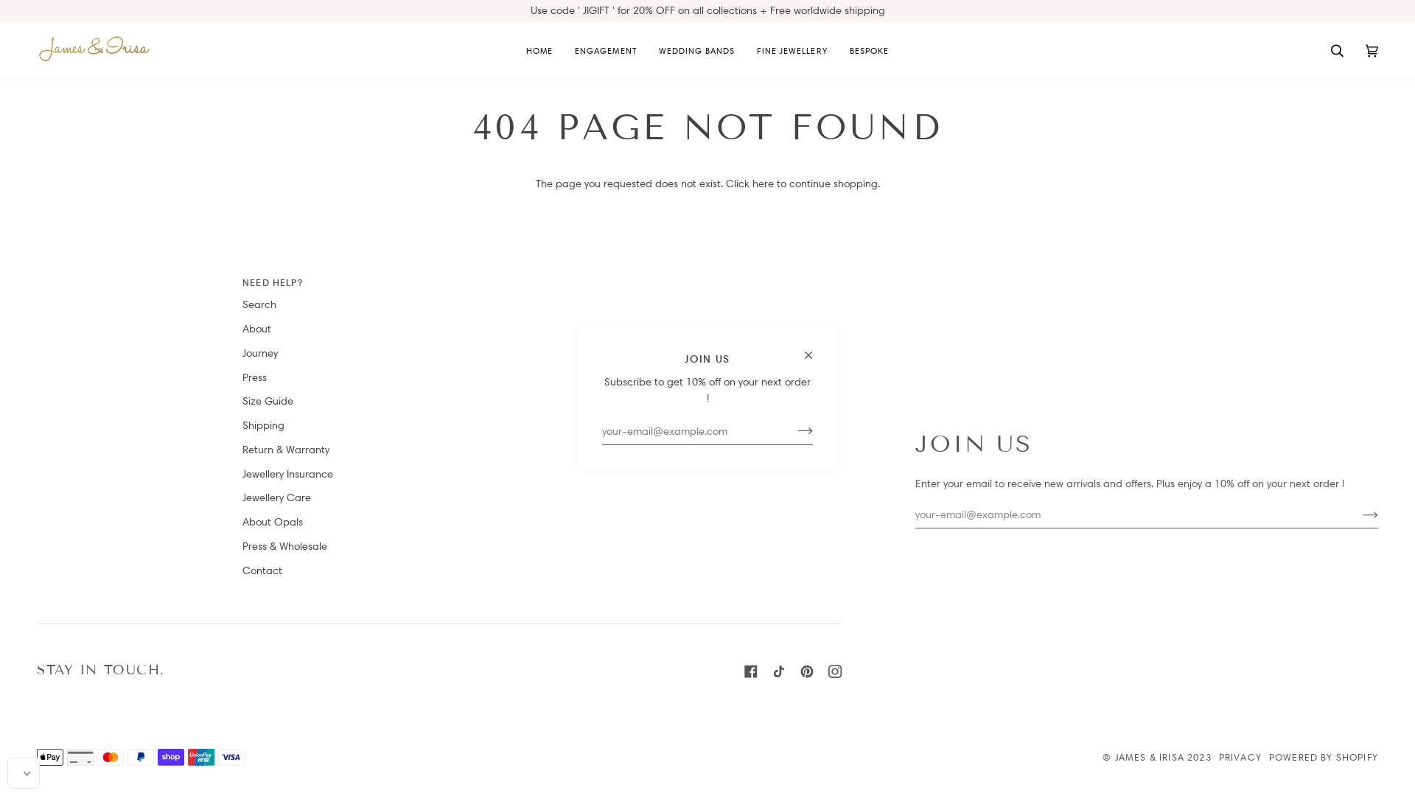  Describe the element at coordinates (792, 51) in the screenshot. I see `FINE JEWELLERY` at that location.